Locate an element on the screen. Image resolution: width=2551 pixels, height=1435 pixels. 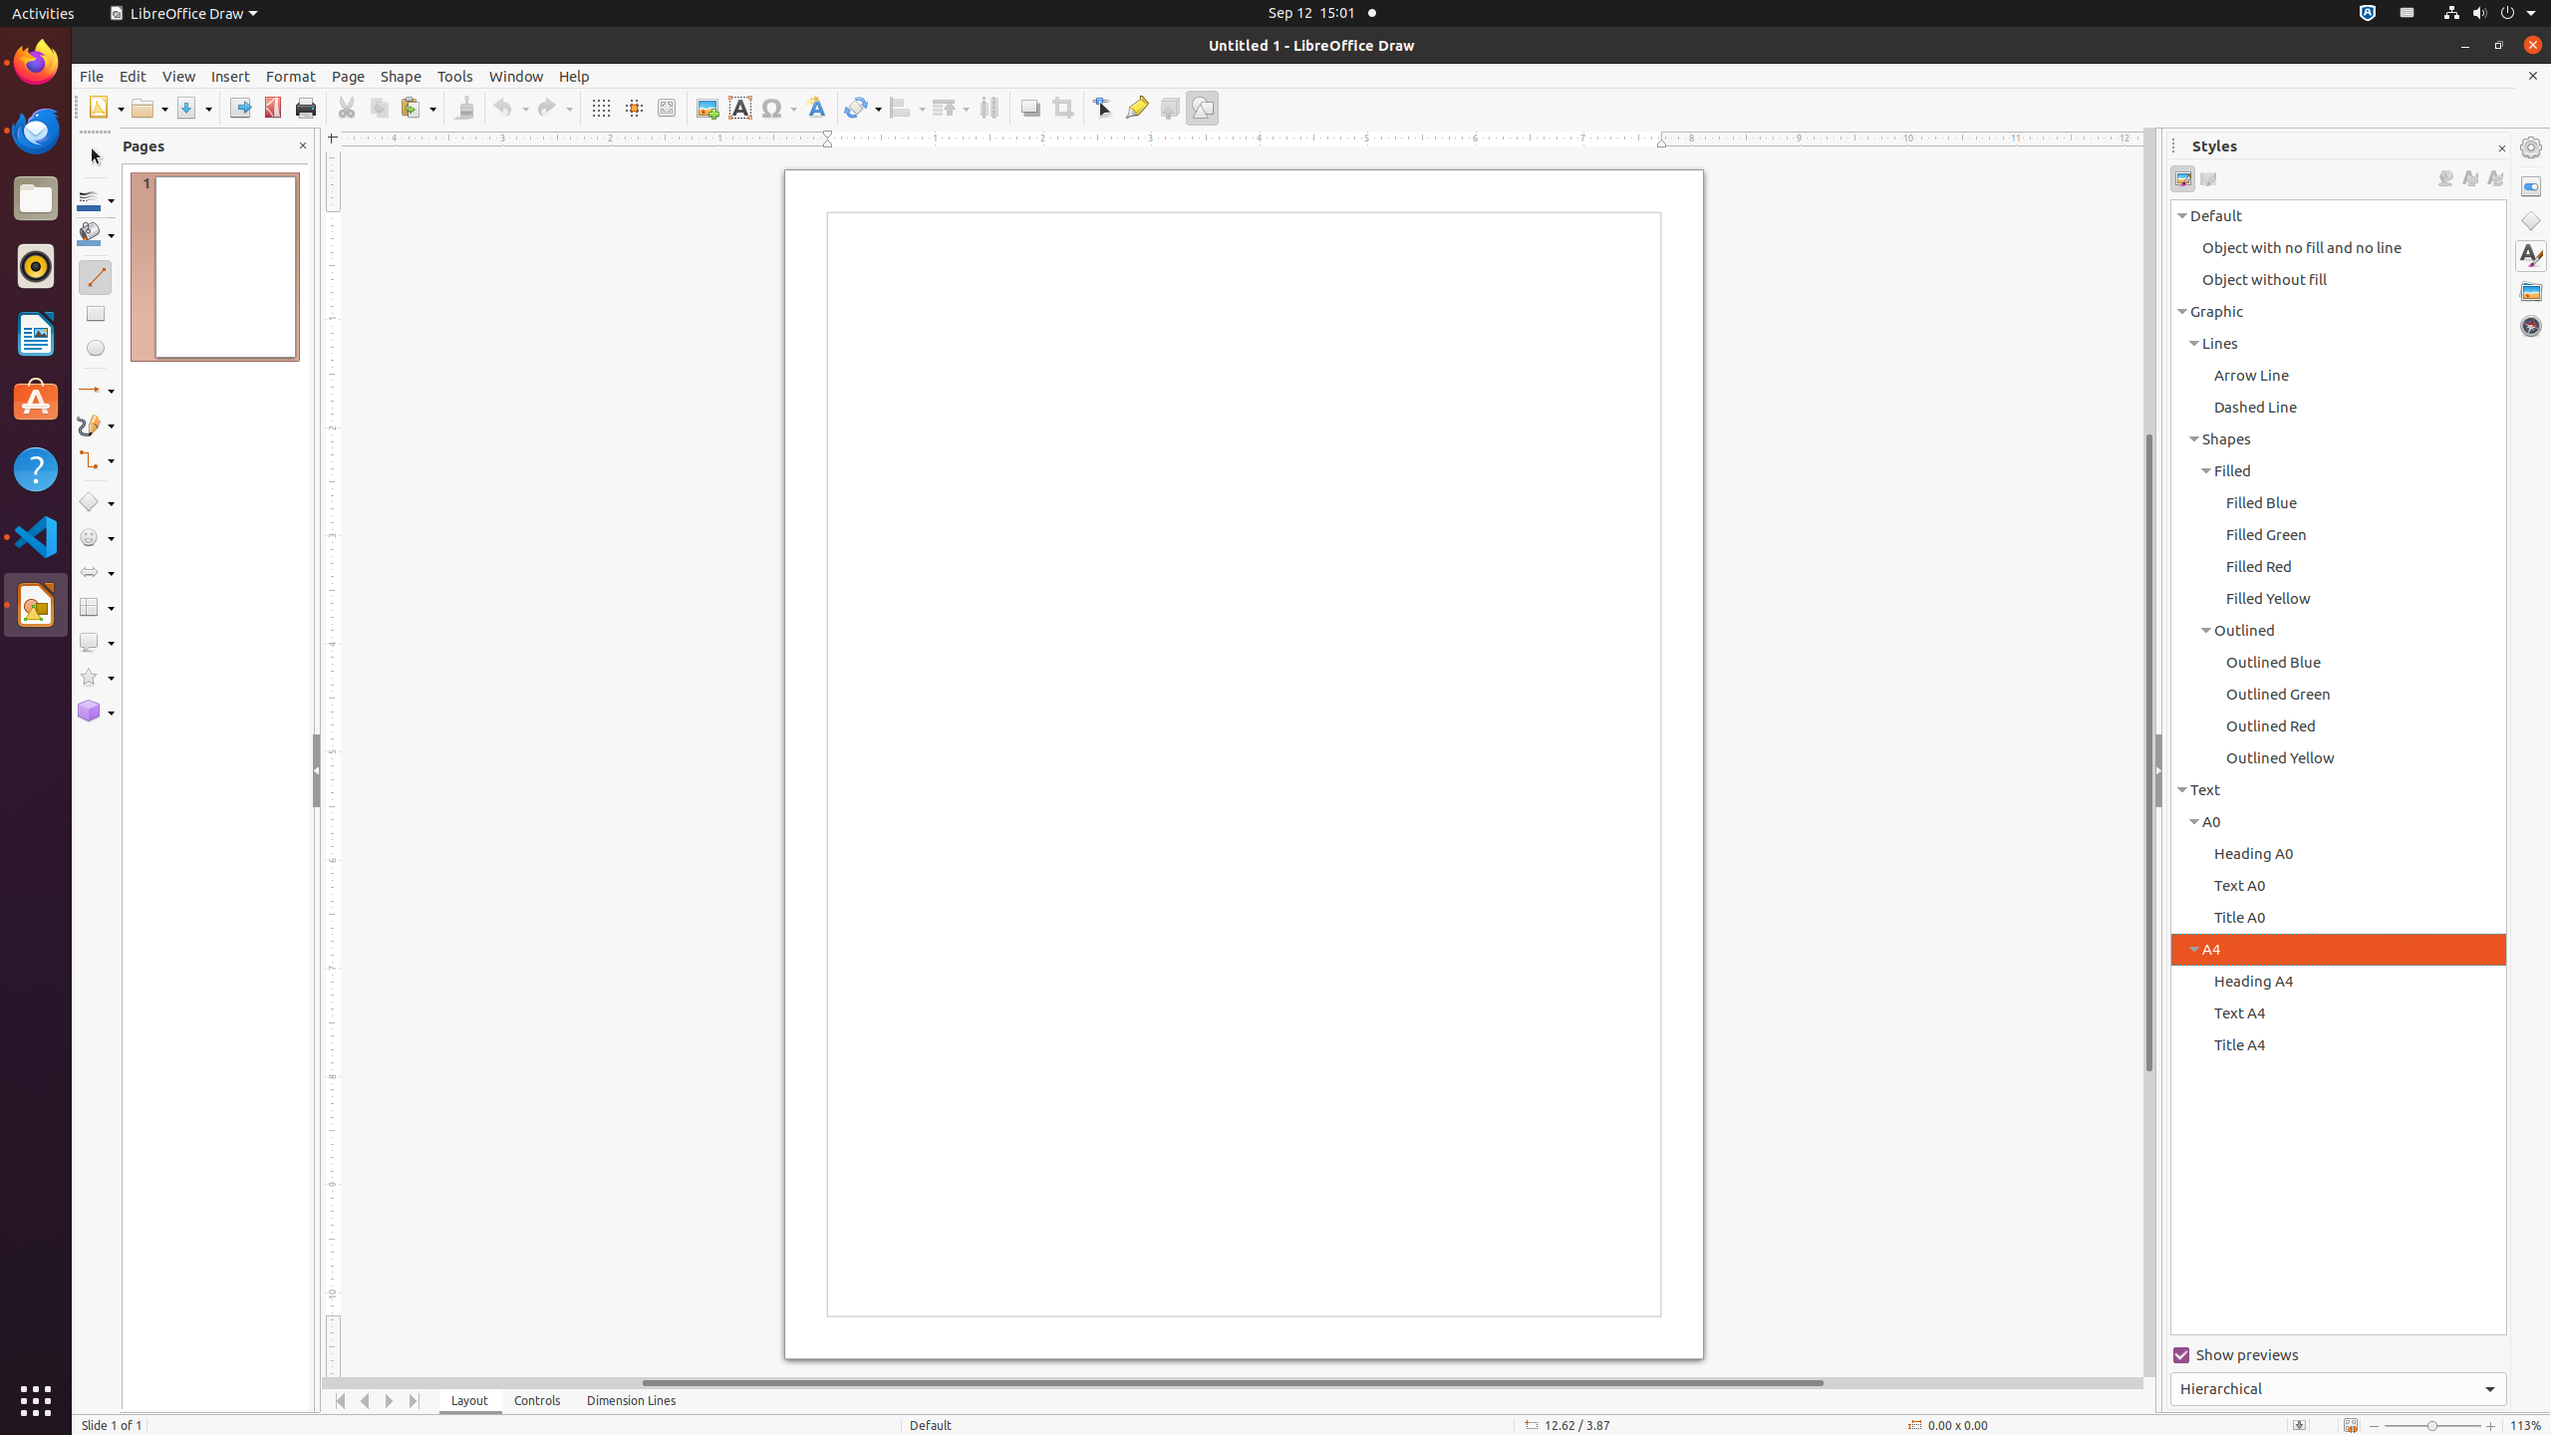
Update Style is located at coordinates (2495, 179).